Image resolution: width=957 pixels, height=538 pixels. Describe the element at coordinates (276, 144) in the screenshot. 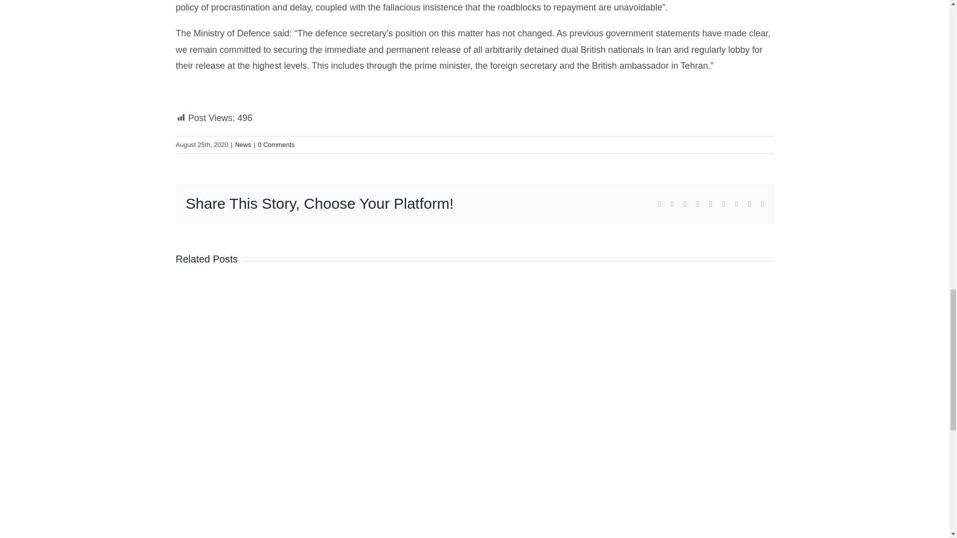

I see `0 Comments` at that location.